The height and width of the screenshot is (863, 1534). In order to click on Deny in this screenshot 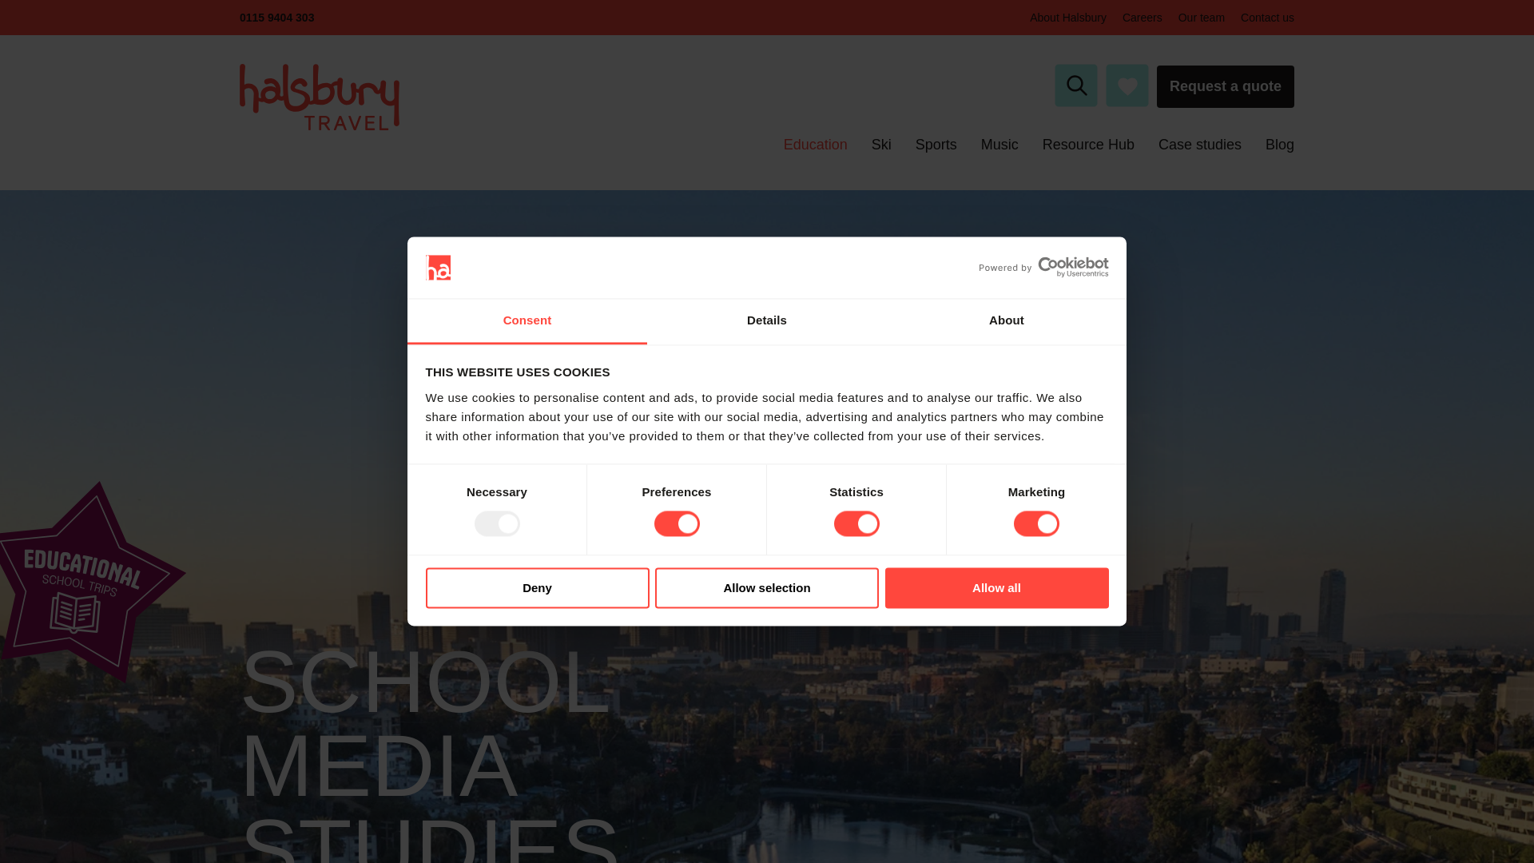, I will do `click(537, 587)`.